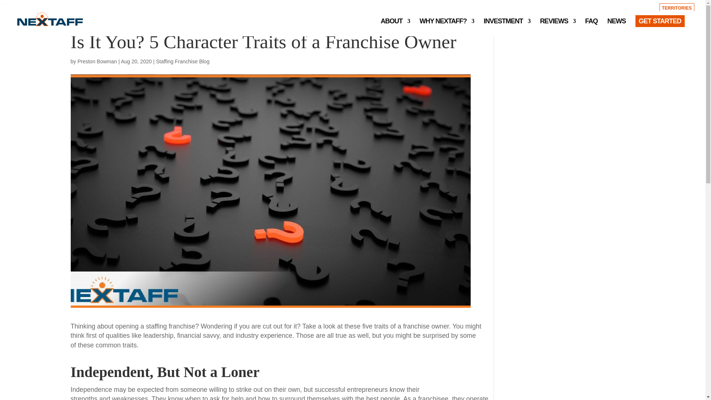 The width and height of the screenshot is (711, 400). I want to click on Staffing Franchise Blog, so click(183, 61).